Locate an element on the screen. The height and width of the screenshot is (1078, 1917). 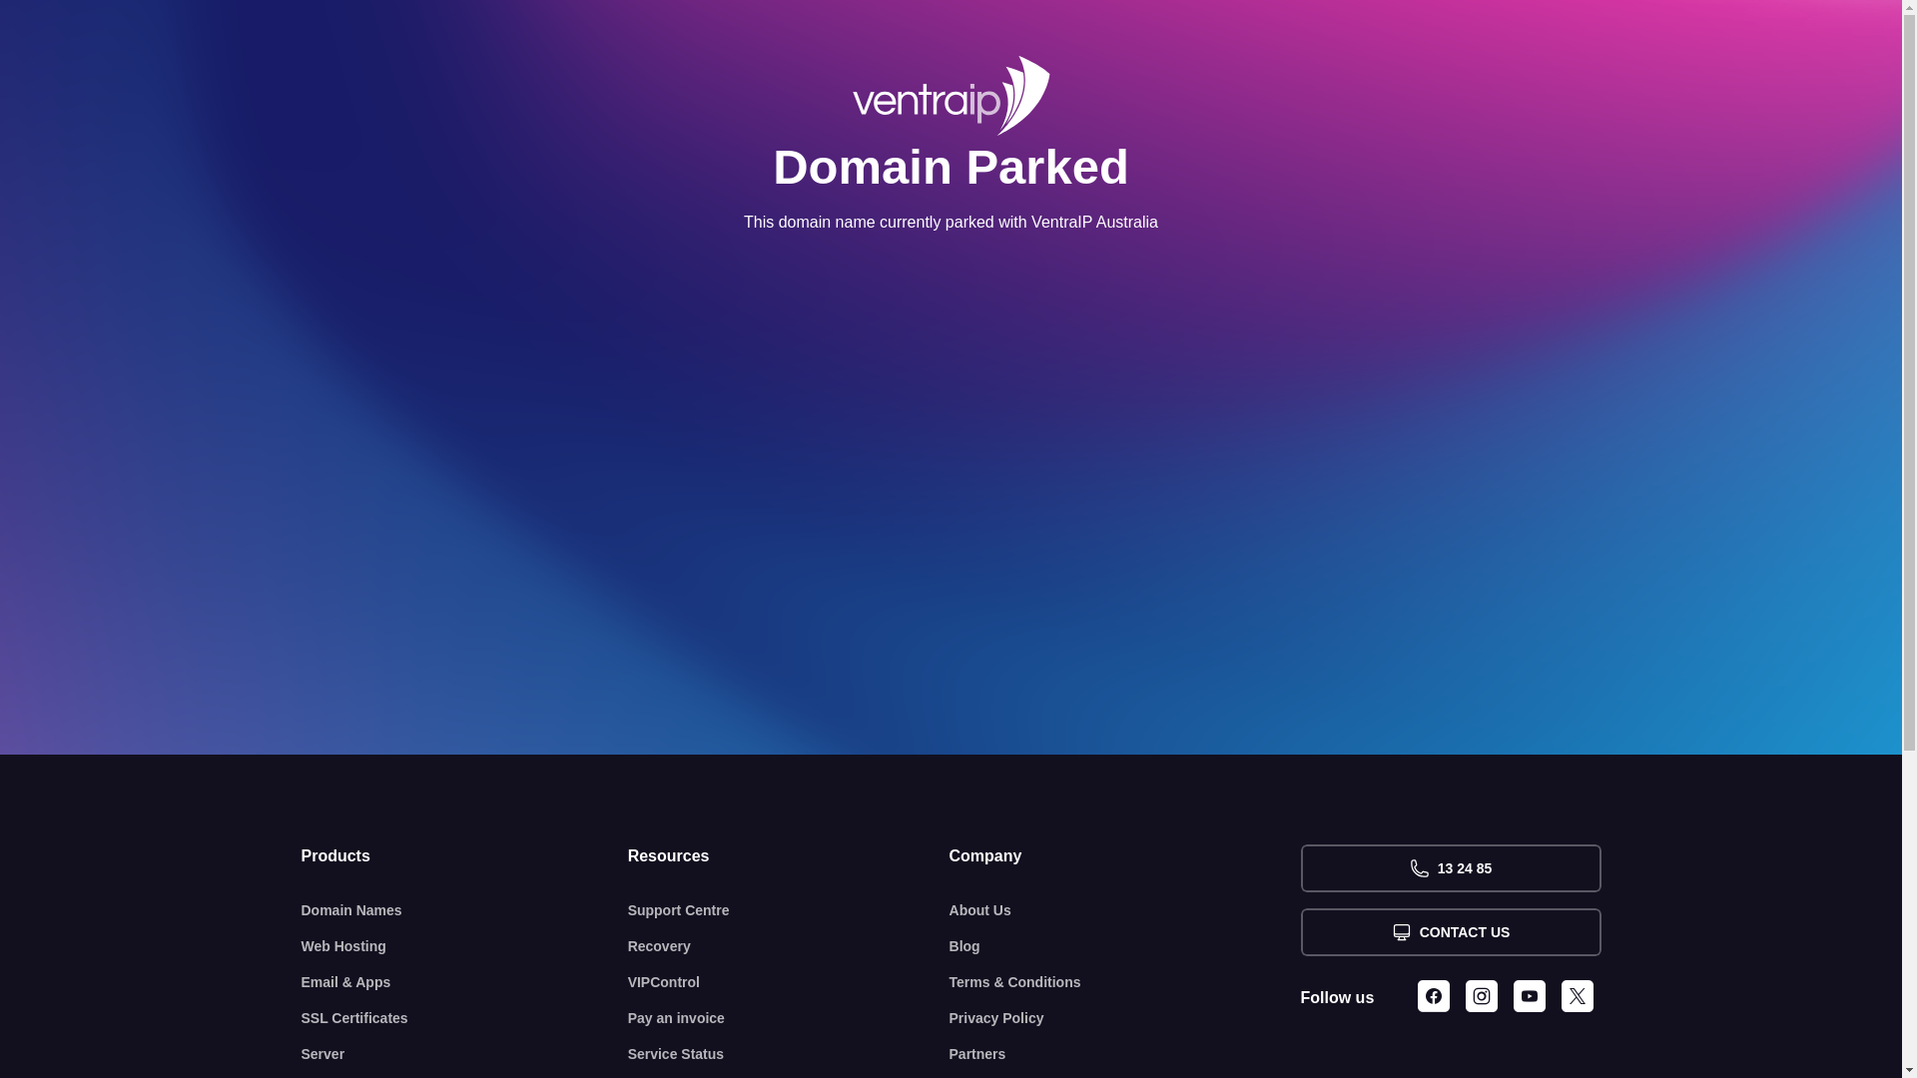
CONTACT US is located at coordinates (1450, 932).